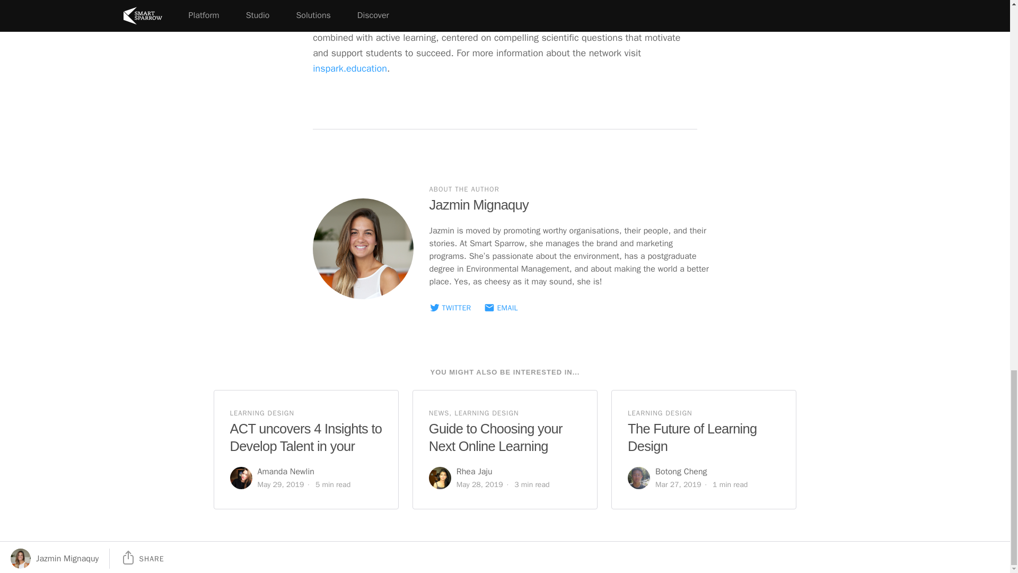  What do you see at coordinates (360, 22) in the screenshot?
I see `new digital courseware` at bounding box center [360, 22].